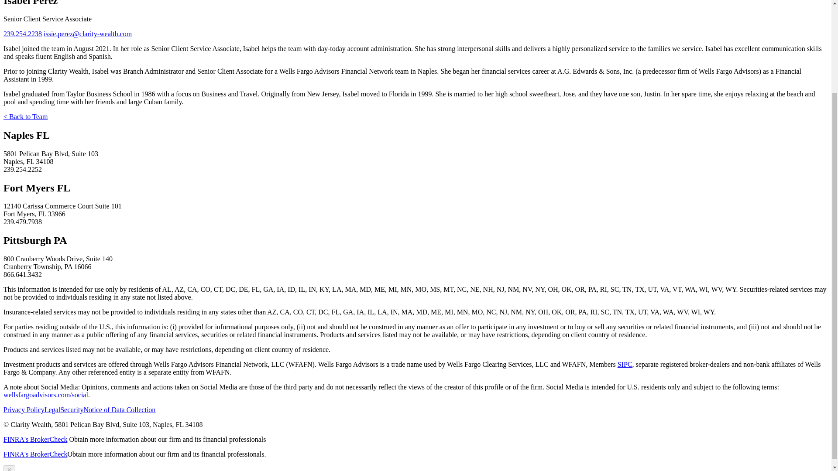 The height and width of the screenshot is (471, 838). Describe the element at coordinates (35, 454) in the screenshot. I see `FINRA's BrokerCheck` at that location.